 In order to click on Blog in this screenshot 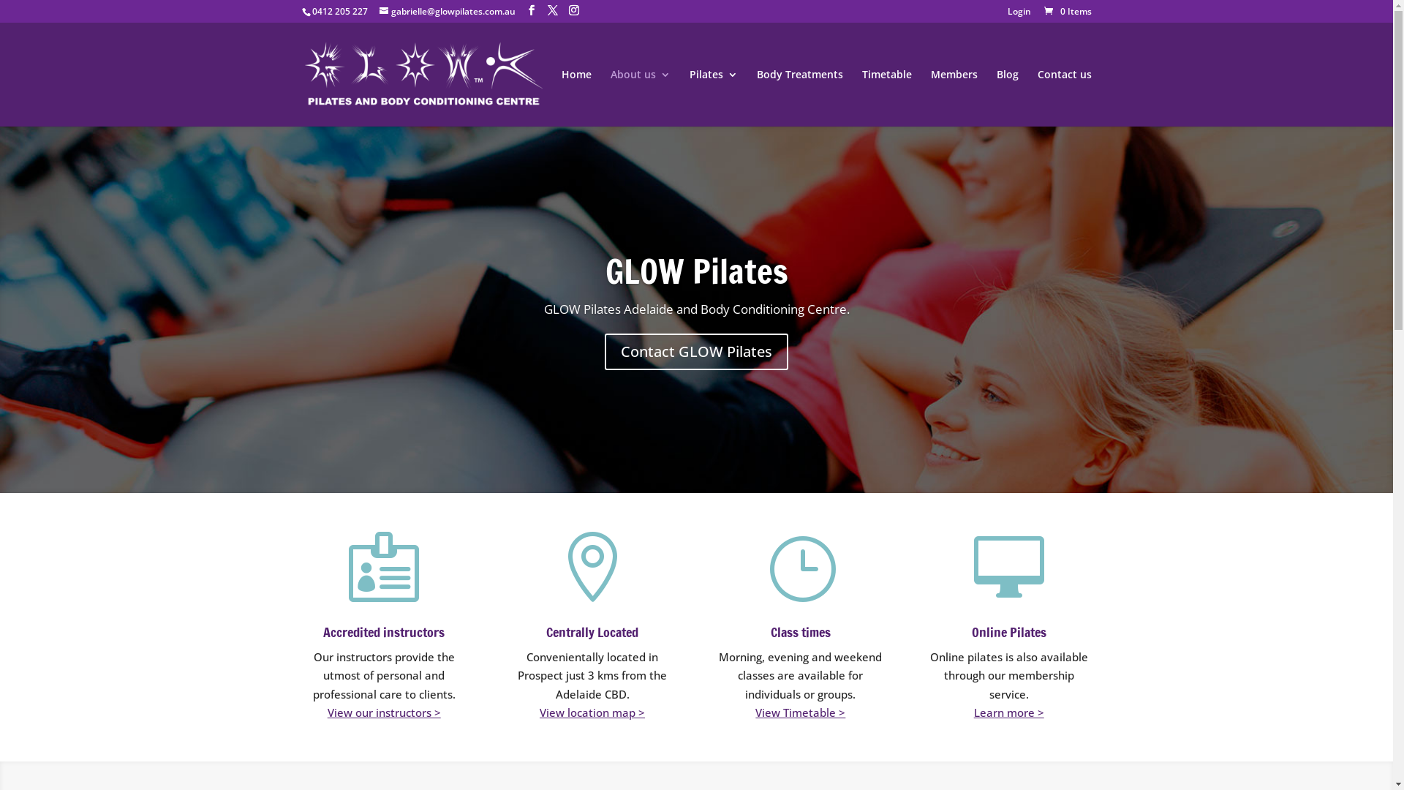, I will do `click(1007, 98)`.